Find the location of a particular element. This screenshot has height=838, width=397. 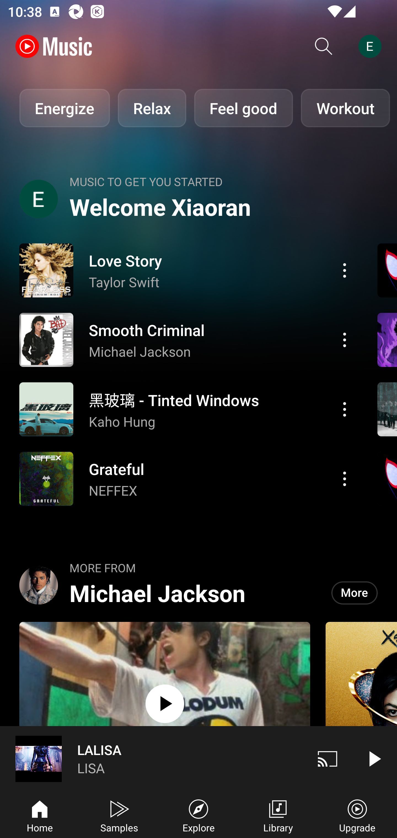

Account is located at coordinates (372, 46).